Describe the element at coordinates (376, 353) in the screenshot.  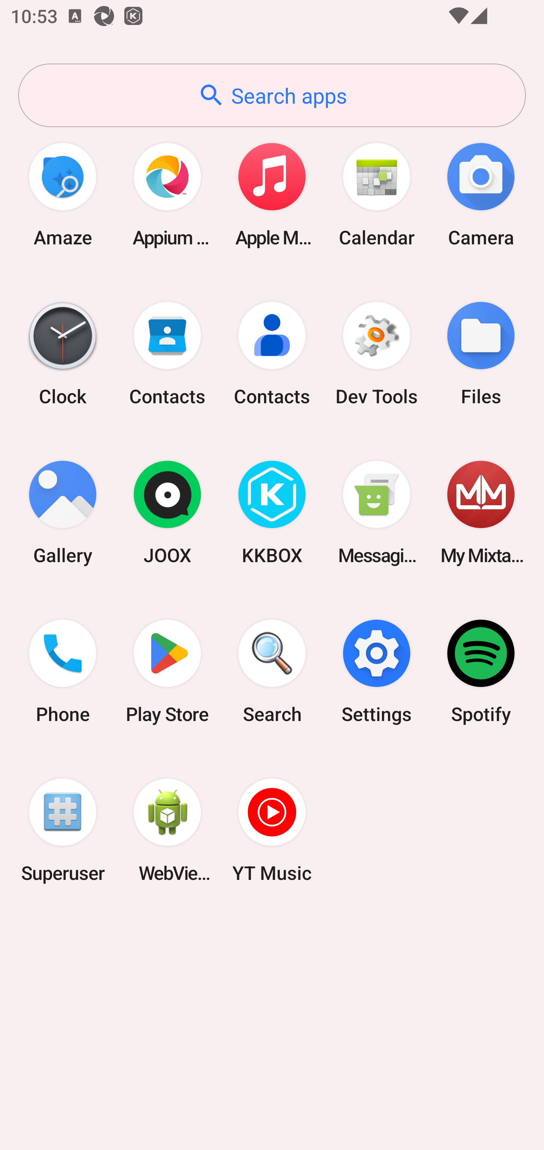
I see `Dev Tools` at that location.